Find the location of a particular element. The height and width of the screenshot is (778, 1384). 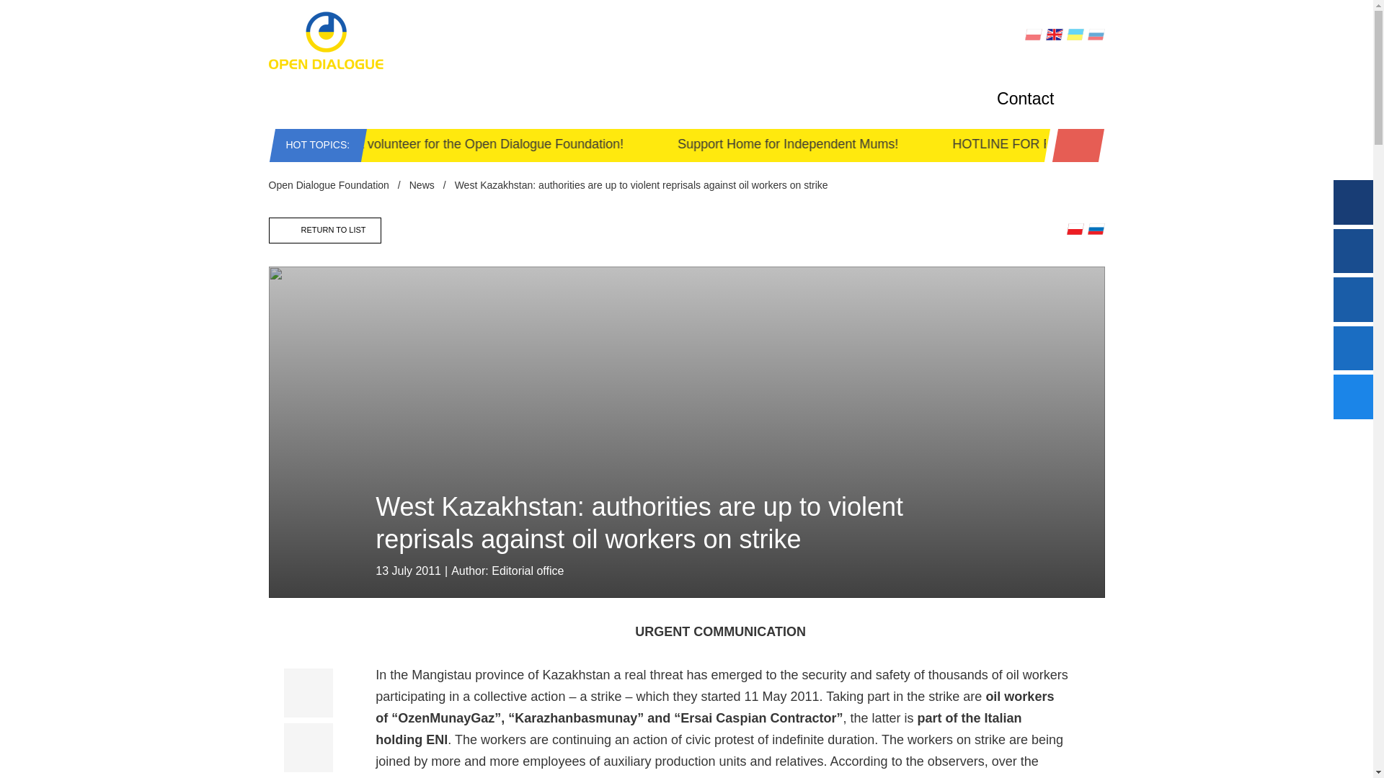

TWITTER is located at coordinates (760, 36).